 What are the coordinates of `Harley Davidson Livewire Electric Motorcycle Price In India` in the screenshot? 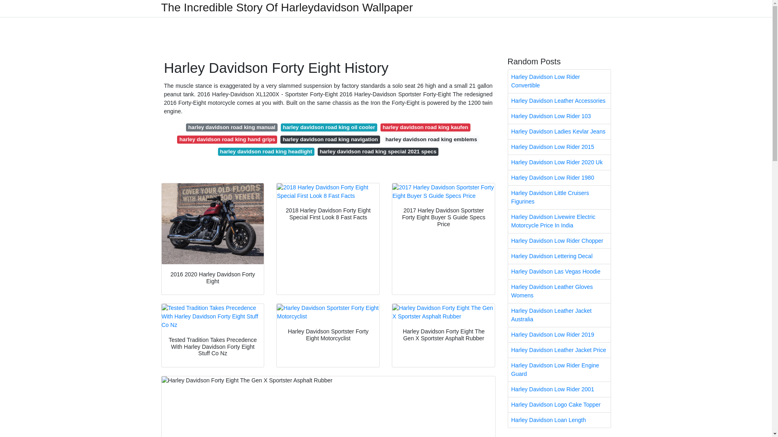 It's located at (559, 221).